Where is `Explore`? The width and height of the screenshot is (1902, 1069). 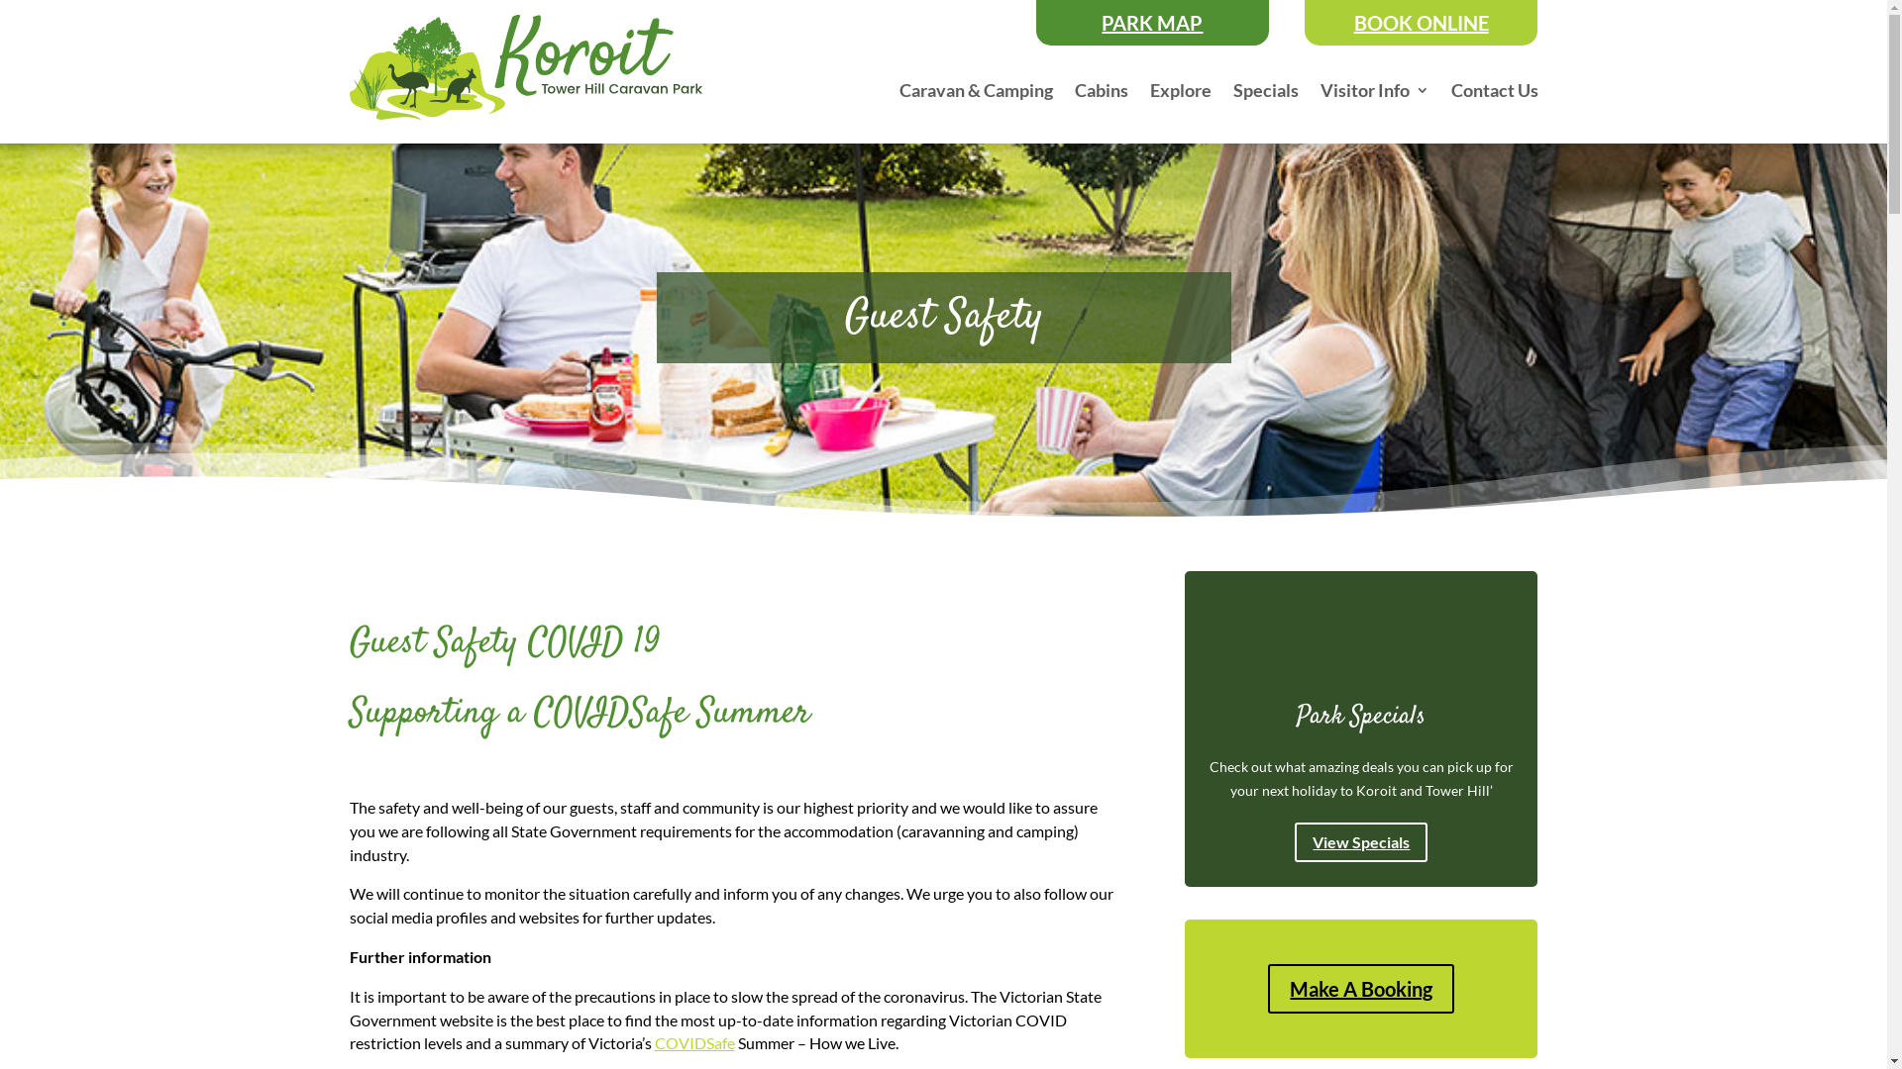
Explore is located at coordinates (1180, 94).